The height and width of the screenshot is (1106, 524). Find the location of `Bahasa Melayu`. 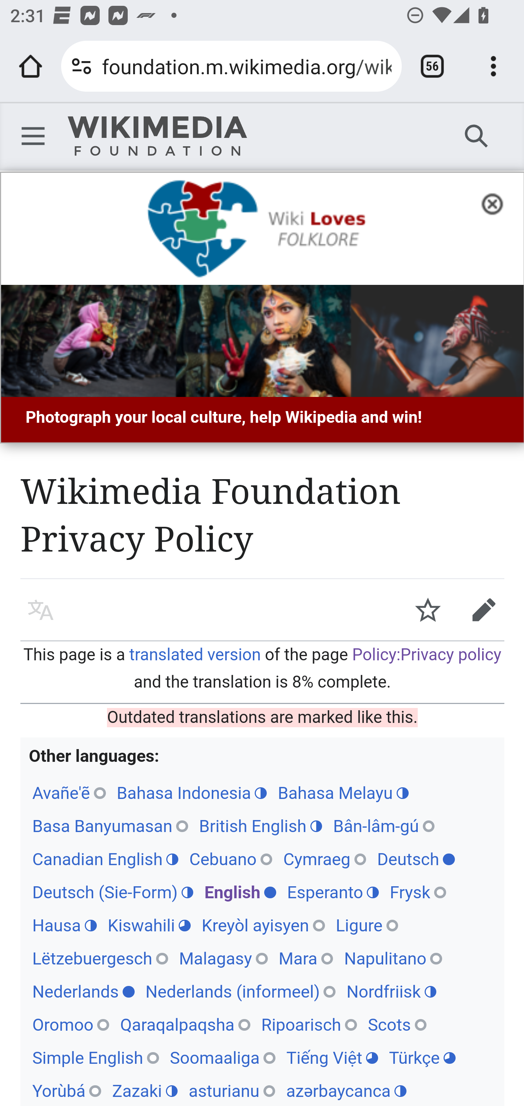

Bahasa Melayu is located at coordinates (343, 794).